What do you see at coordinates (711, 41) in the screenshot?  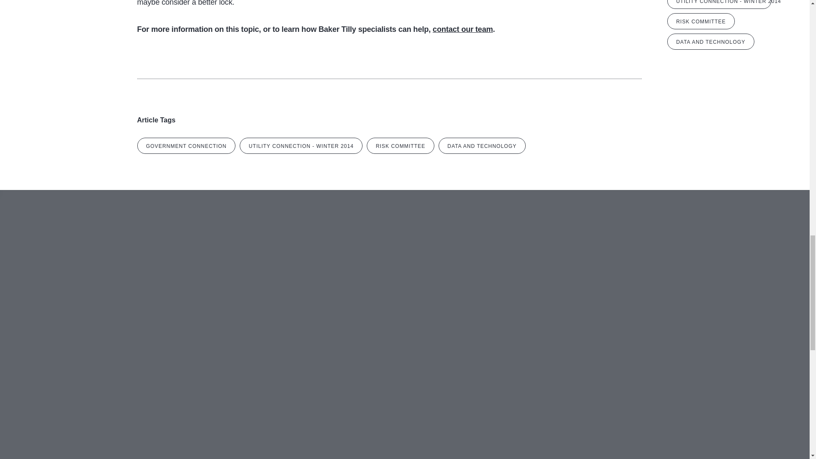 I see `DATA AND TECHNOLOGY` at bounding box center [711, 41].